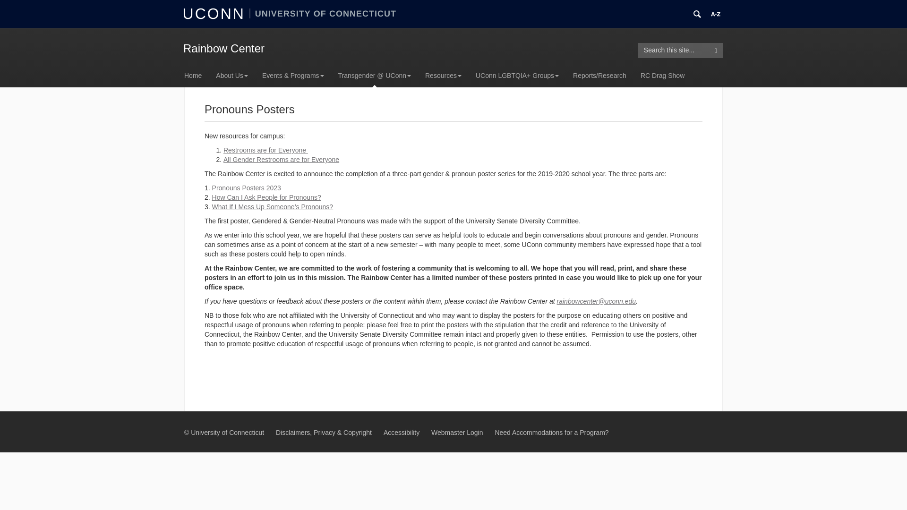  I want to click on Search this site... , so click(674, 50).